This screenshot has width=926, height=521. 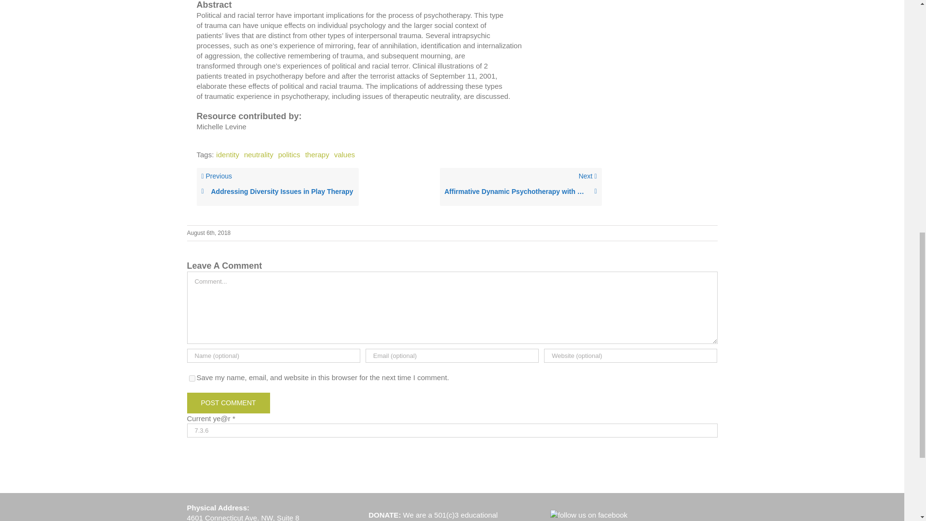 I want to click on 7.3.6, so click(x=452, y=430).